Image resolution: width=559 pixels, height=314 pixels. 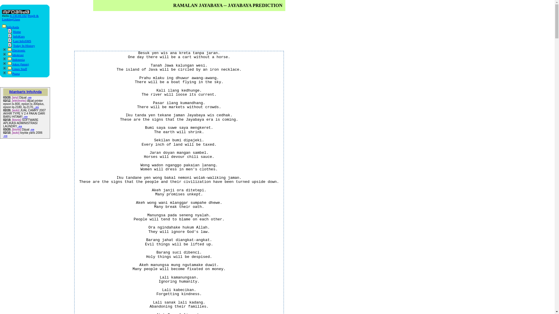 I want to click on Linux Stuff, so click(x=17, y=69).